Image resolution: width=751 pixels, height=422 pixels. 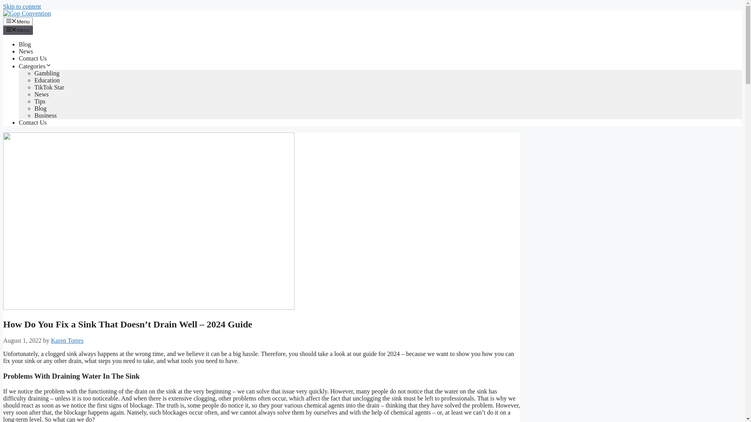 What do you see at coordinates (25, 44) in the screenshot?
I see `Blog` at bounding box center [25, 44].